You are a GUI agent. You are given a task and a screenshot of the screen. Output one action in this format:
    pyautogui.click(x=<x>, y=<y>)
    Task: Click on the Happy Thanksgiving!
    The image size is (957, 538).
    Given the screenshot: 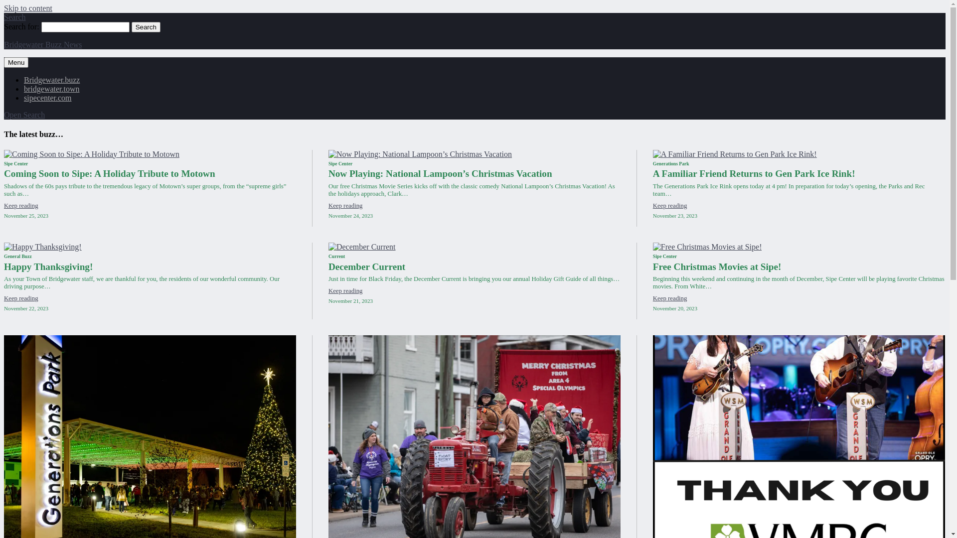 What is the action you would take?
    pyautogui.click(x=48, y=266)
    